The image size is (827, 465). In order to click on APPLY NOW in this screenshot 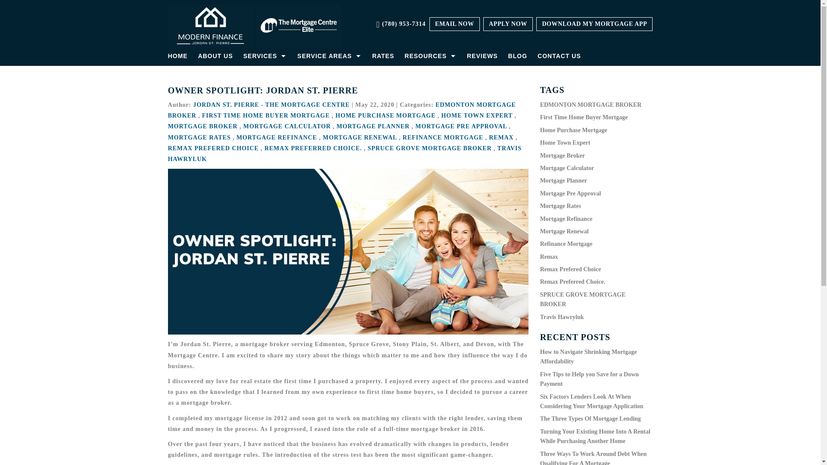, I will do `click(507, 24)`.